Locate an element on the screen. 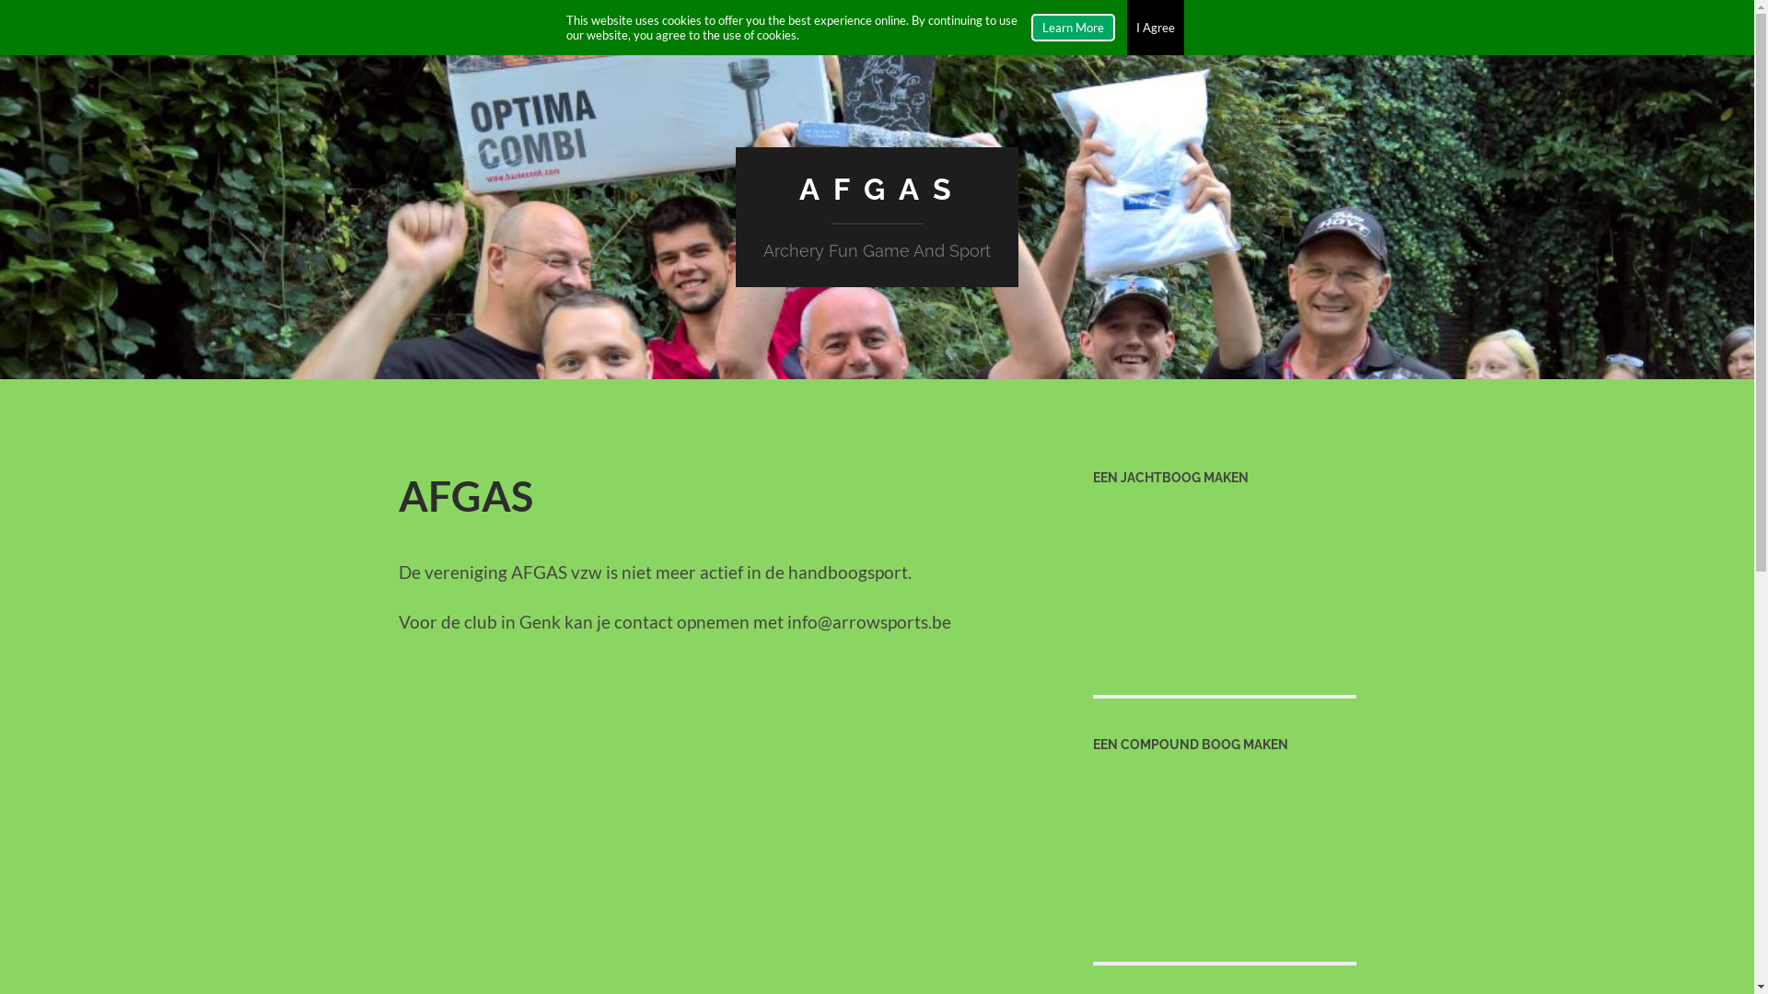  I Agree is located at coordinates (1156, 28).